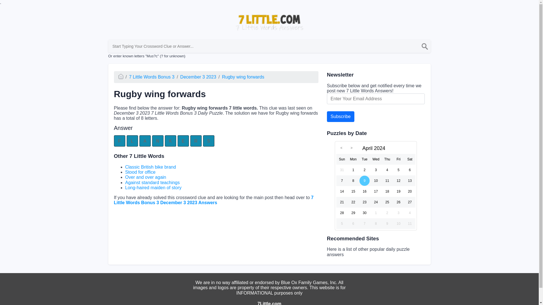 This screenshot has height=305, width=543. What do you see at coordinates (150, 167) in the screenshot?
I see `Classic British bike brand` at bounding box center [150, 167].